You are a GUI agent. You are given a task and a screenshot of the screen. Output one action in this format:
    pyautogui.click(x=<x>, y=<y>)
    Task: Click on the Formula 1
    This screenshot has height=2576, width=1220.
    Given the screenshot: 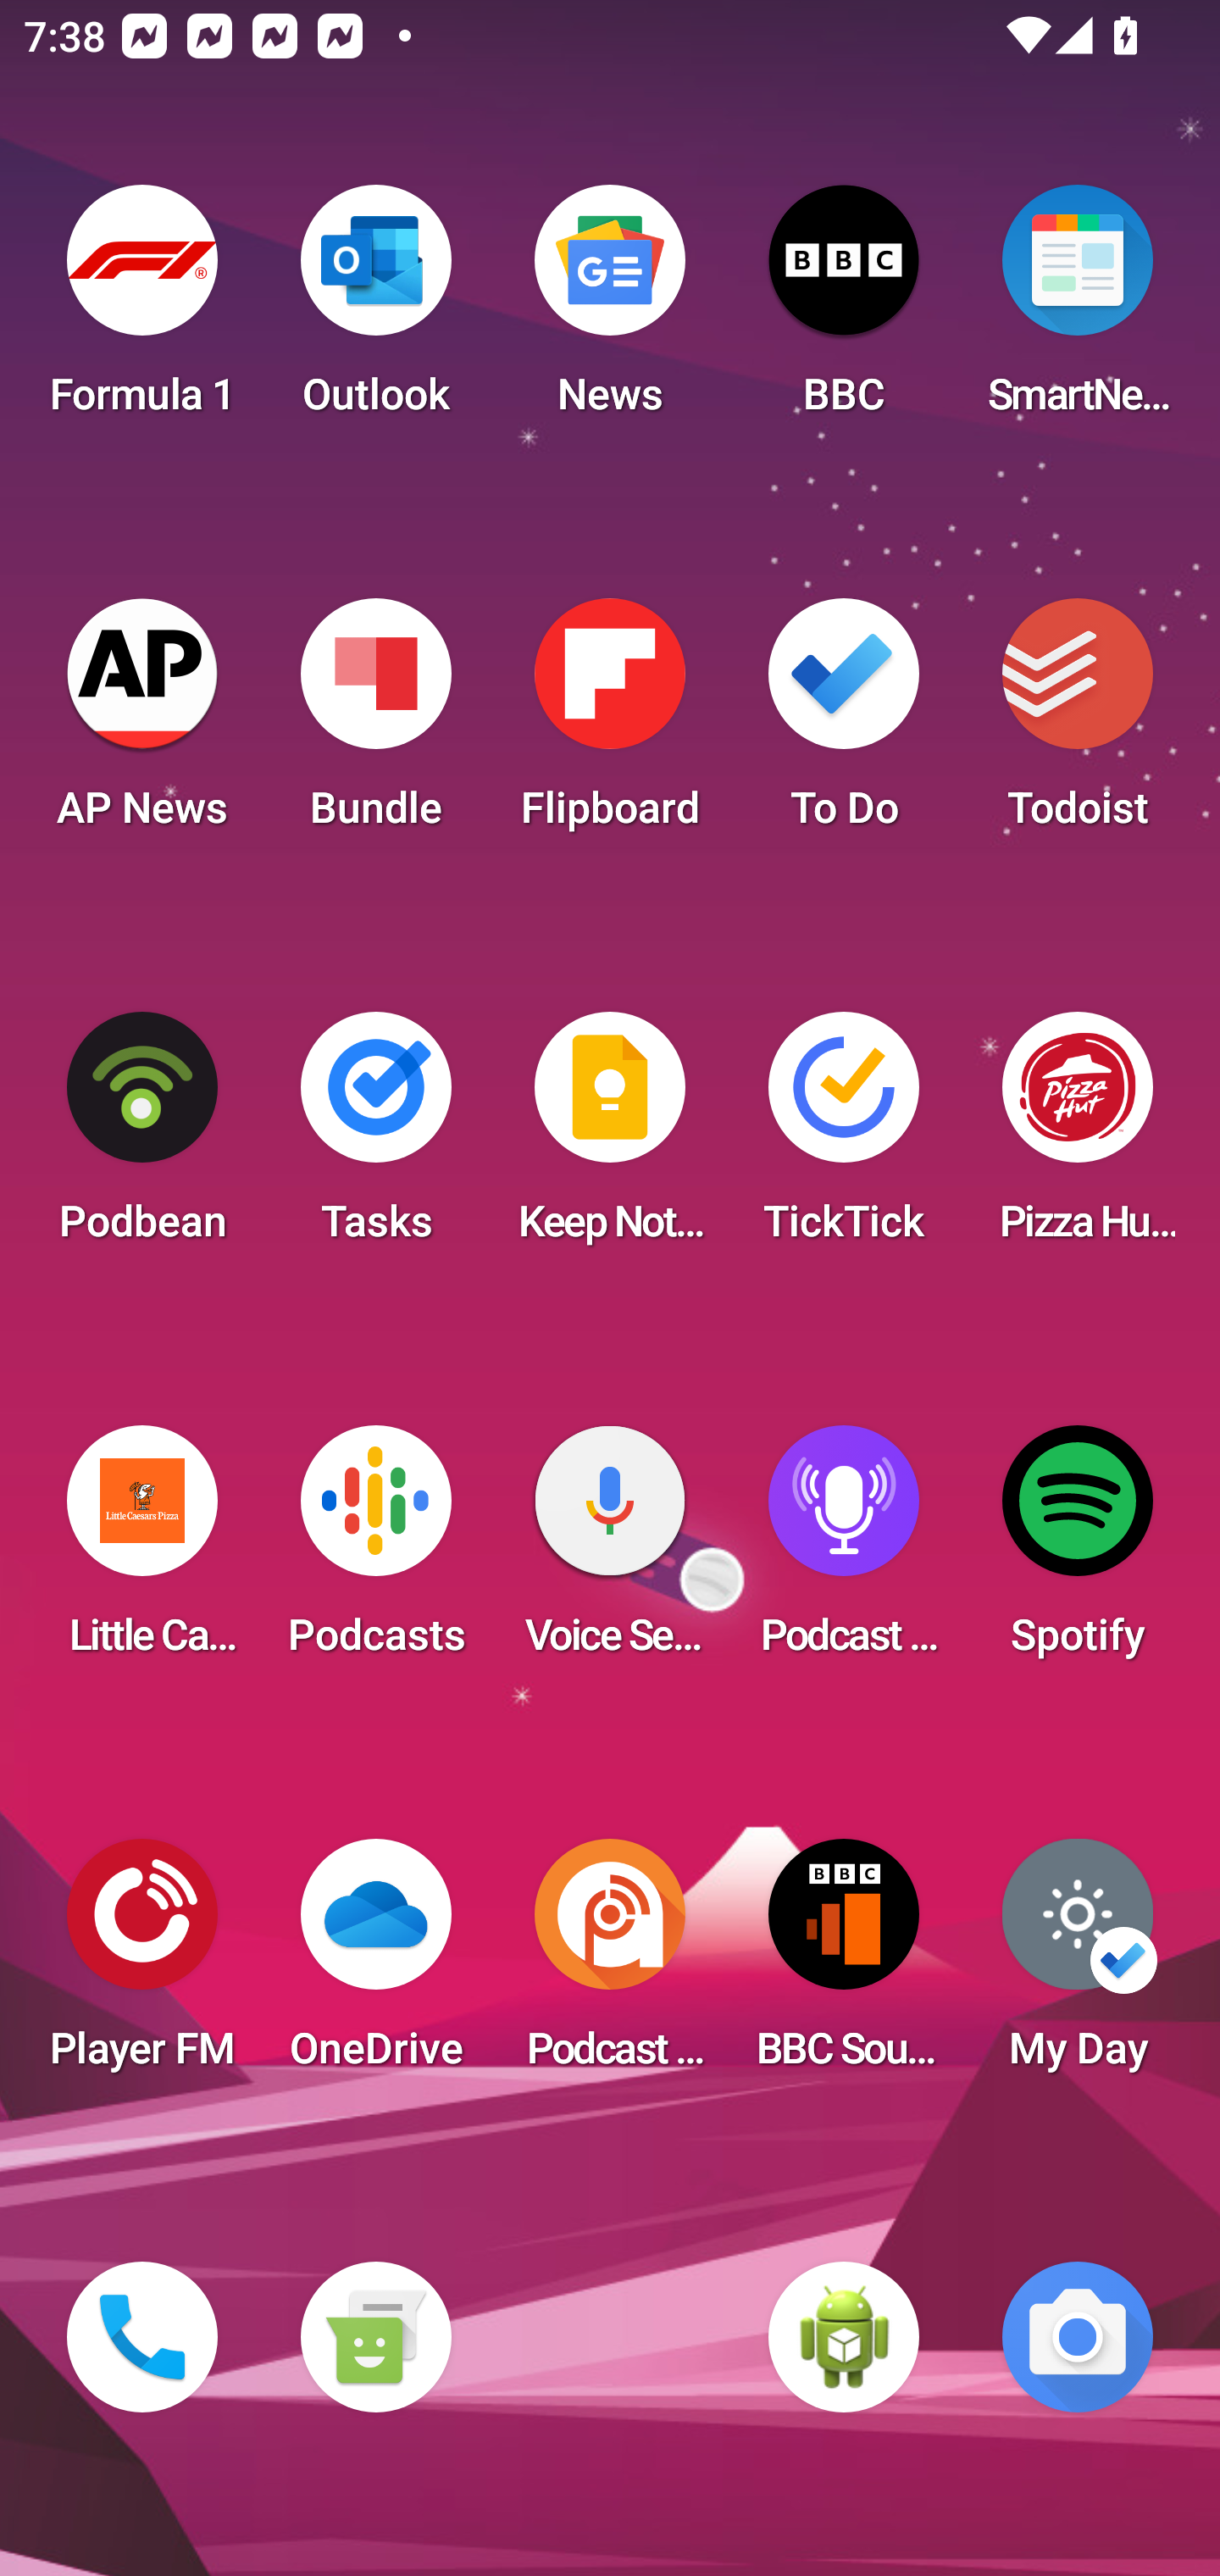 What is the action you would take?
    pyautogui.click(x=142, y=310)
    